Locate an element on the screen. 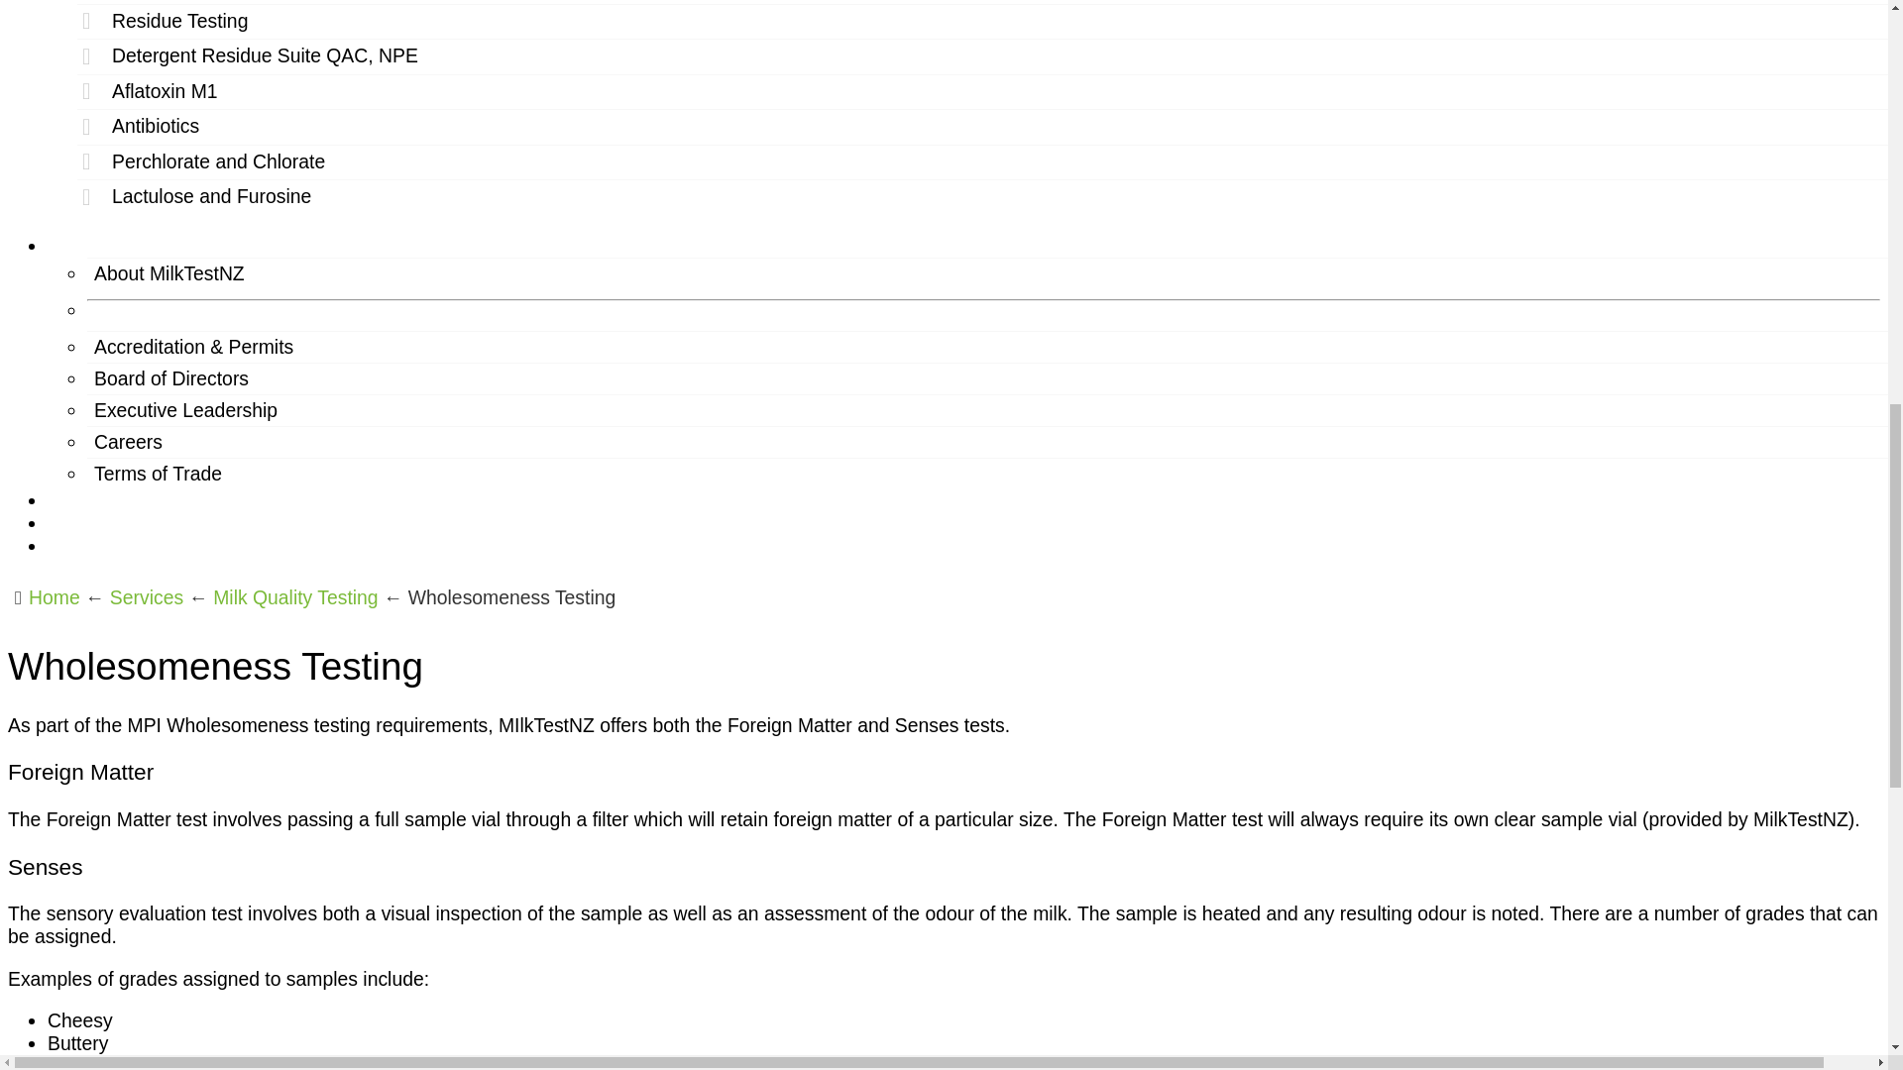 Image resolution: width=1903 pixels, height=1070 pixels. Detergent Residue Suite QAC, NPE is located at coordinates (990, 55).